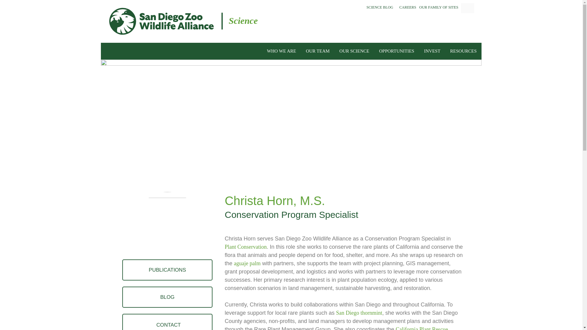 The width and height of the screenshot is (587, 330). Describe the element at coordinates (463, 51) in the screenshot. I see `RESOURCES` at that location.